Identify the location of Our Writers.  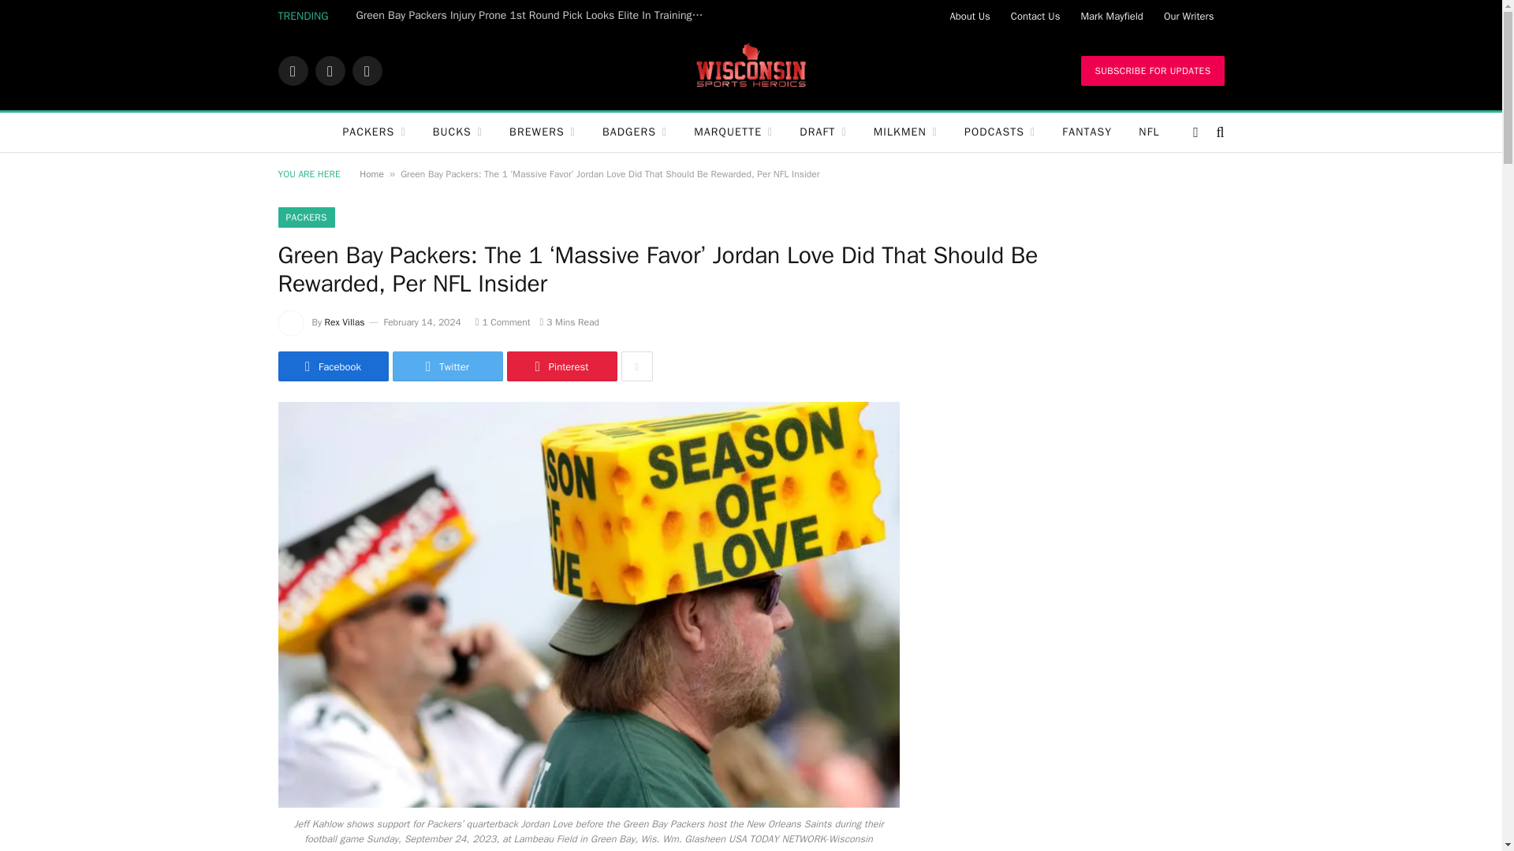
(1189, 16).